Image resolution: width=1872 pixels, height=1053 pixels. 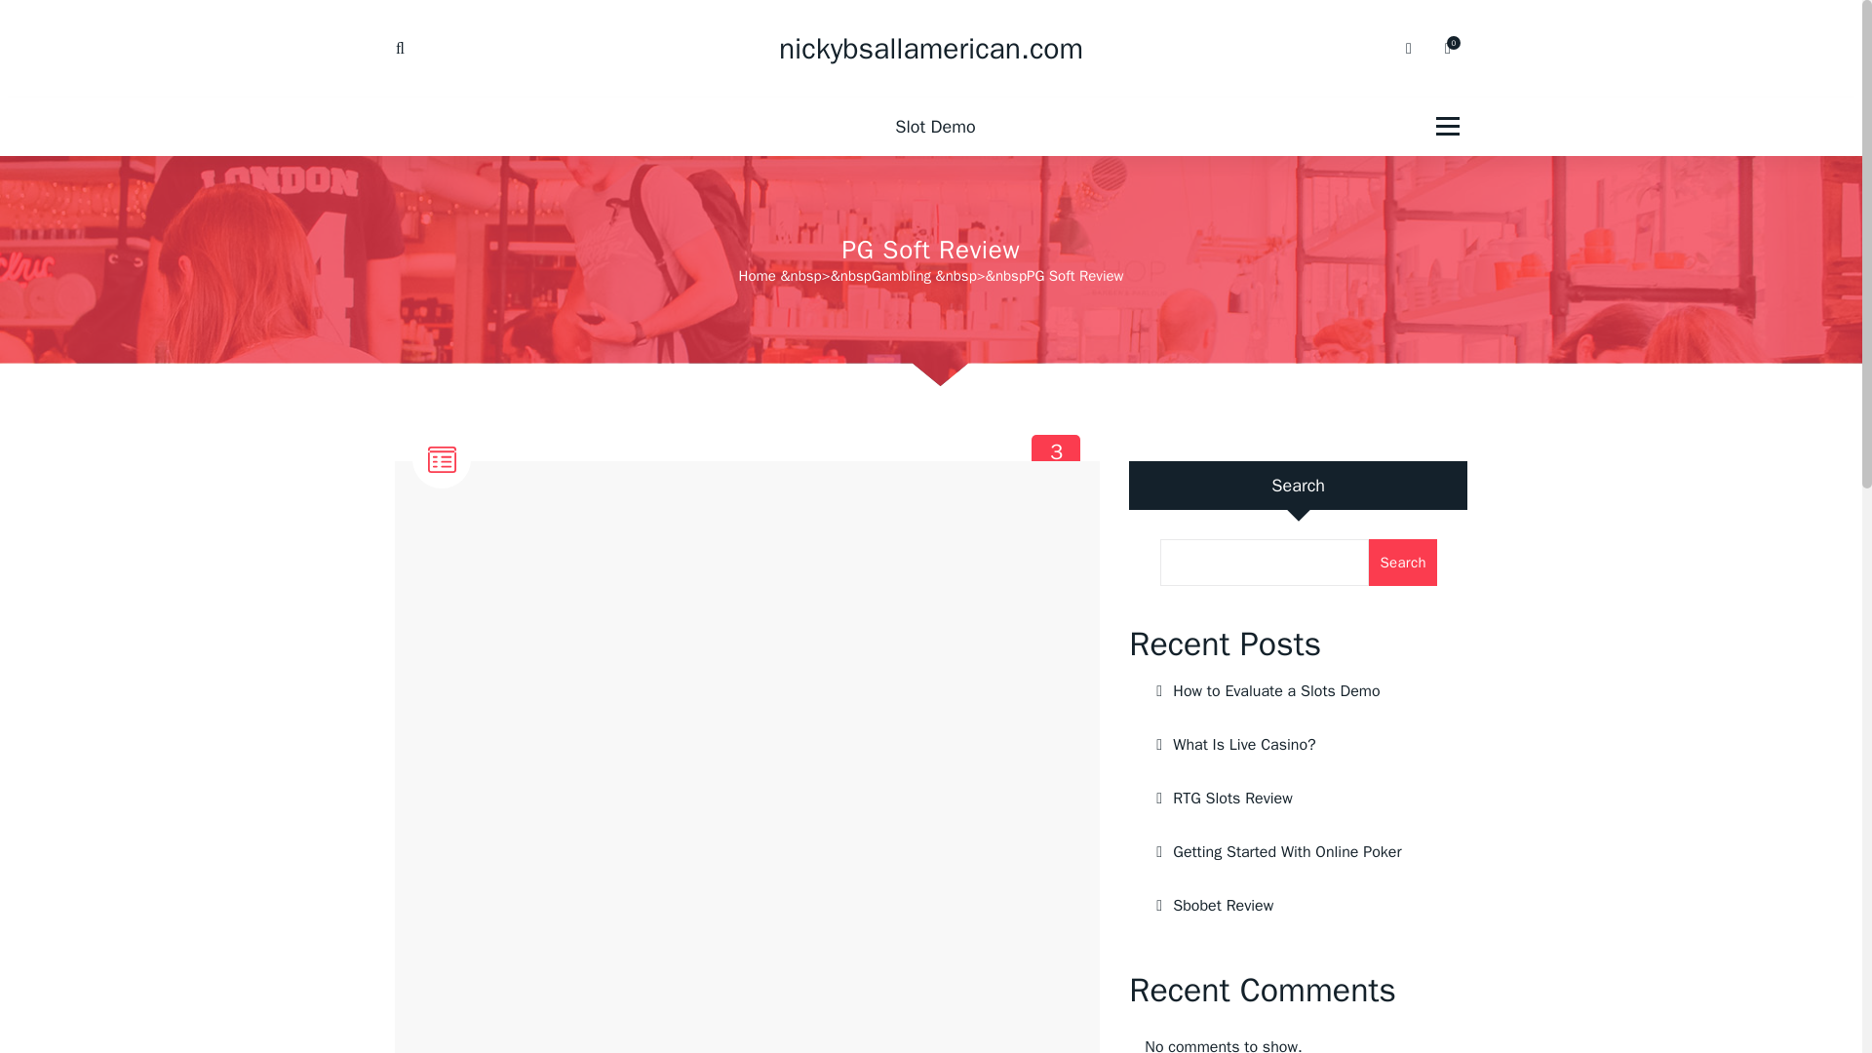 What do you see at coordinates (1298, 851) in the screenshot?
I see `Sbobet Review` at bounding box center [1298, 851].